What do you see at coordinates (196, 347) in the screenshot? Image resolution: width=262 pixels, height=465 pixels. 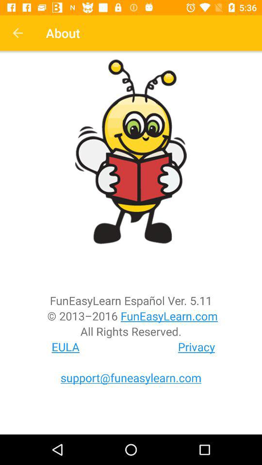 I see `launch icon to the right of eula` at bounding box center [196, 347].